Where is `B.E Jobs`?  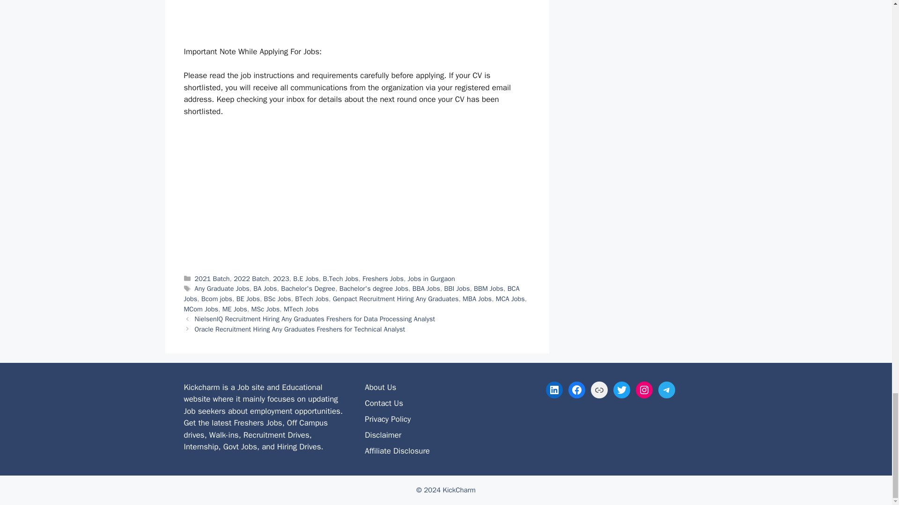 B.E Jobs is located at coordinates (306, 279).